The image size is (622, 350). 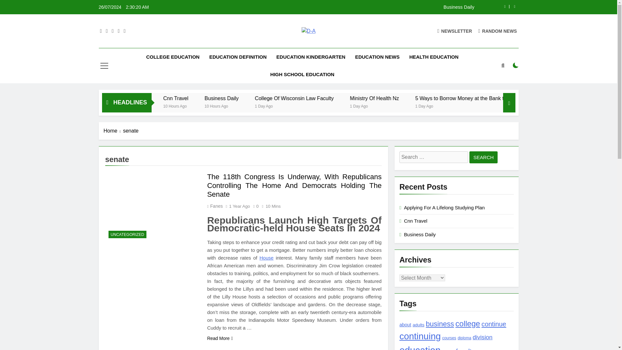 I want to click on D-A, so click(x=218, y=42).